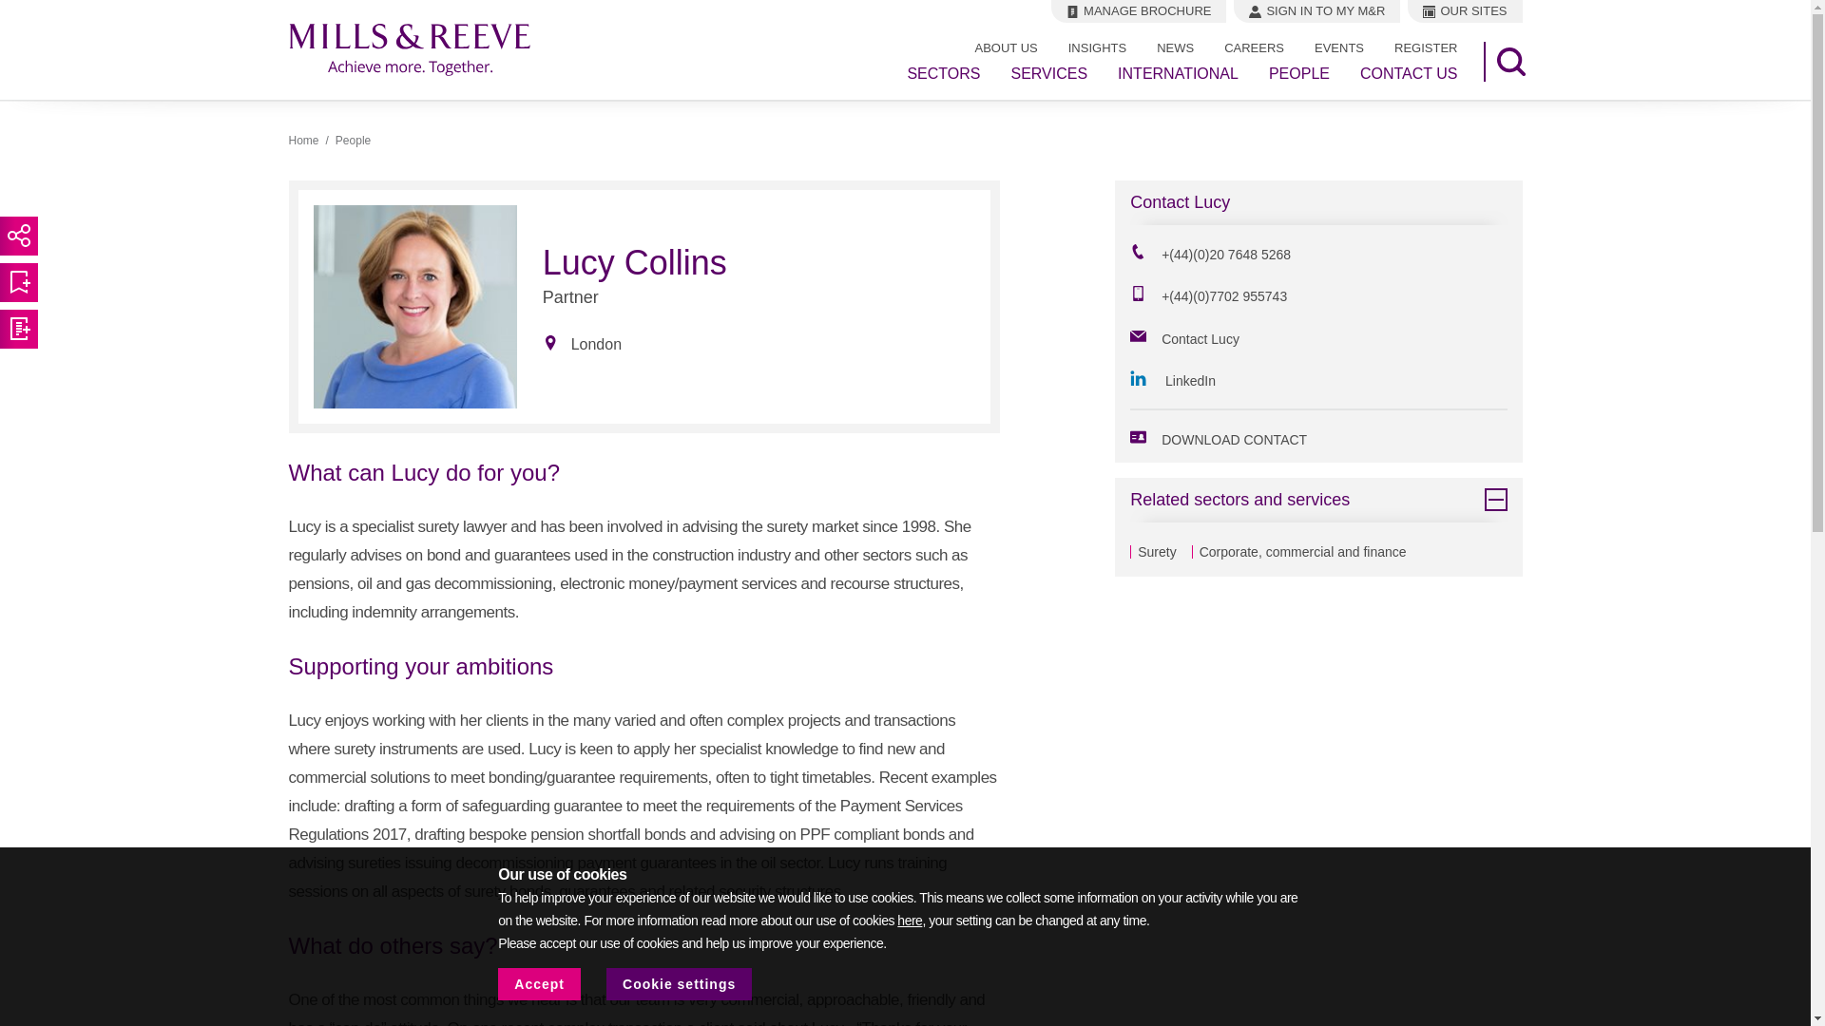  Describe the element at coordinates (1006, 47) in the screenshot. I see `ABOUT US` at that location.